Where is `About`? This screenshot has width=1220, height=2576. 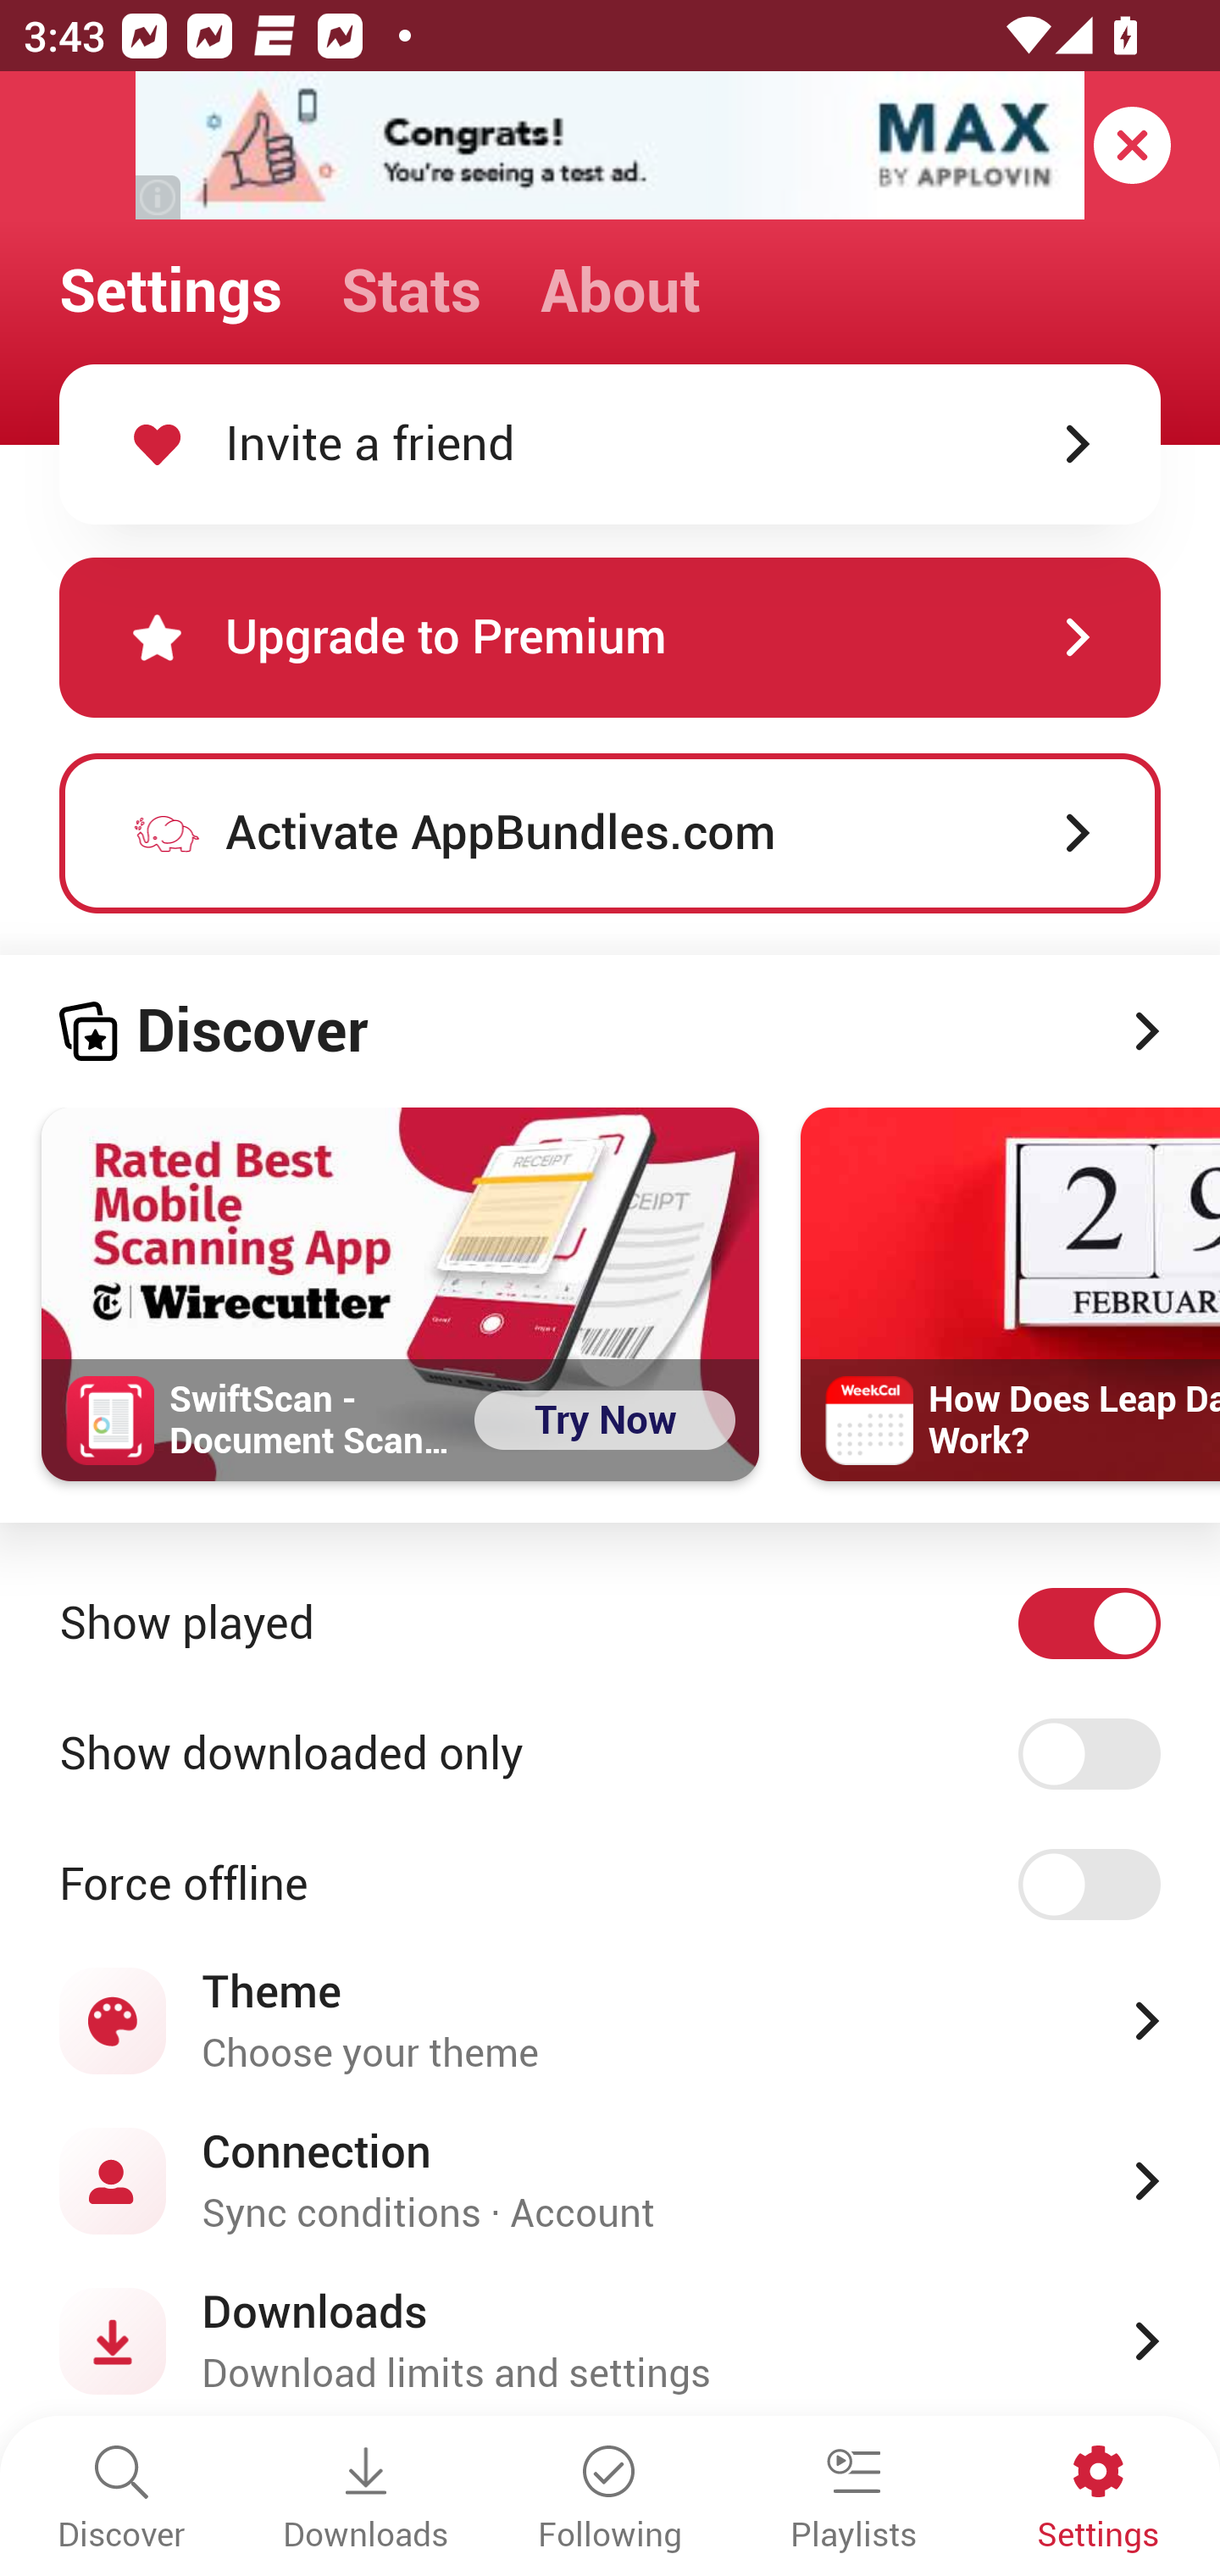
About is located at coordinates (620, 291).